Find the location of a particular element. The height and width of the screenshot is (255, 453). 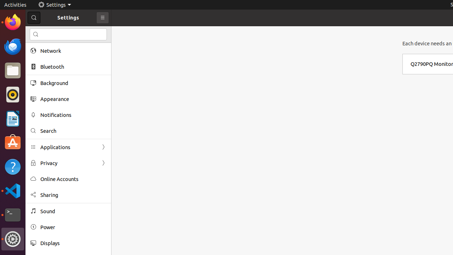

Search is located at coordinates (68, 34).